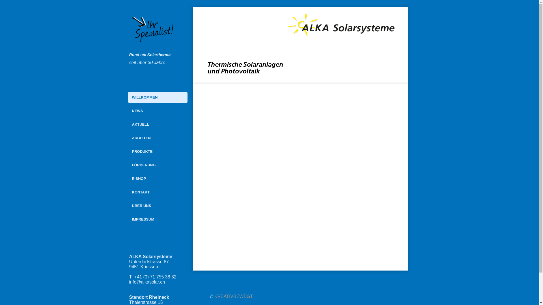  I want to click on KONTAKT, so click(158, 192).